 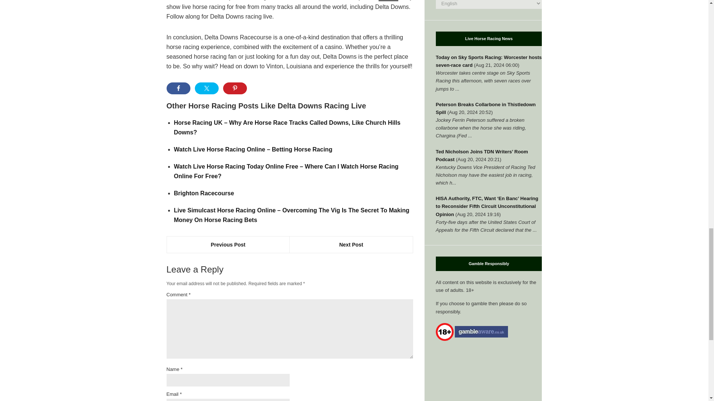 I want to click on Share on Twitter, so click(x=207, y=88).